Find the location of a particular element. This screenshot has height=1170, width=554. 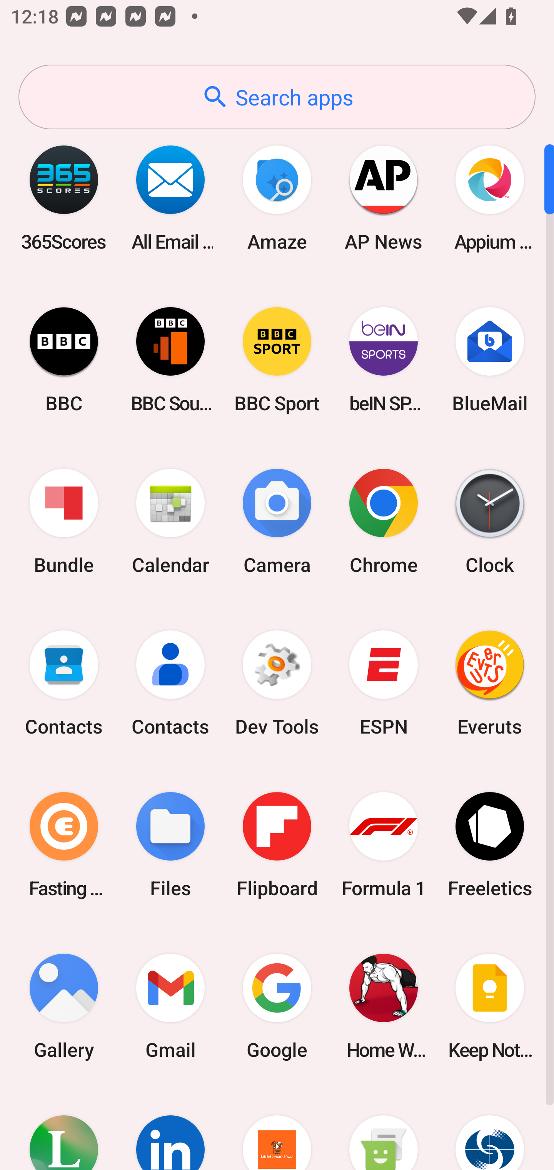

Camera is located at coordinates (277, 522).